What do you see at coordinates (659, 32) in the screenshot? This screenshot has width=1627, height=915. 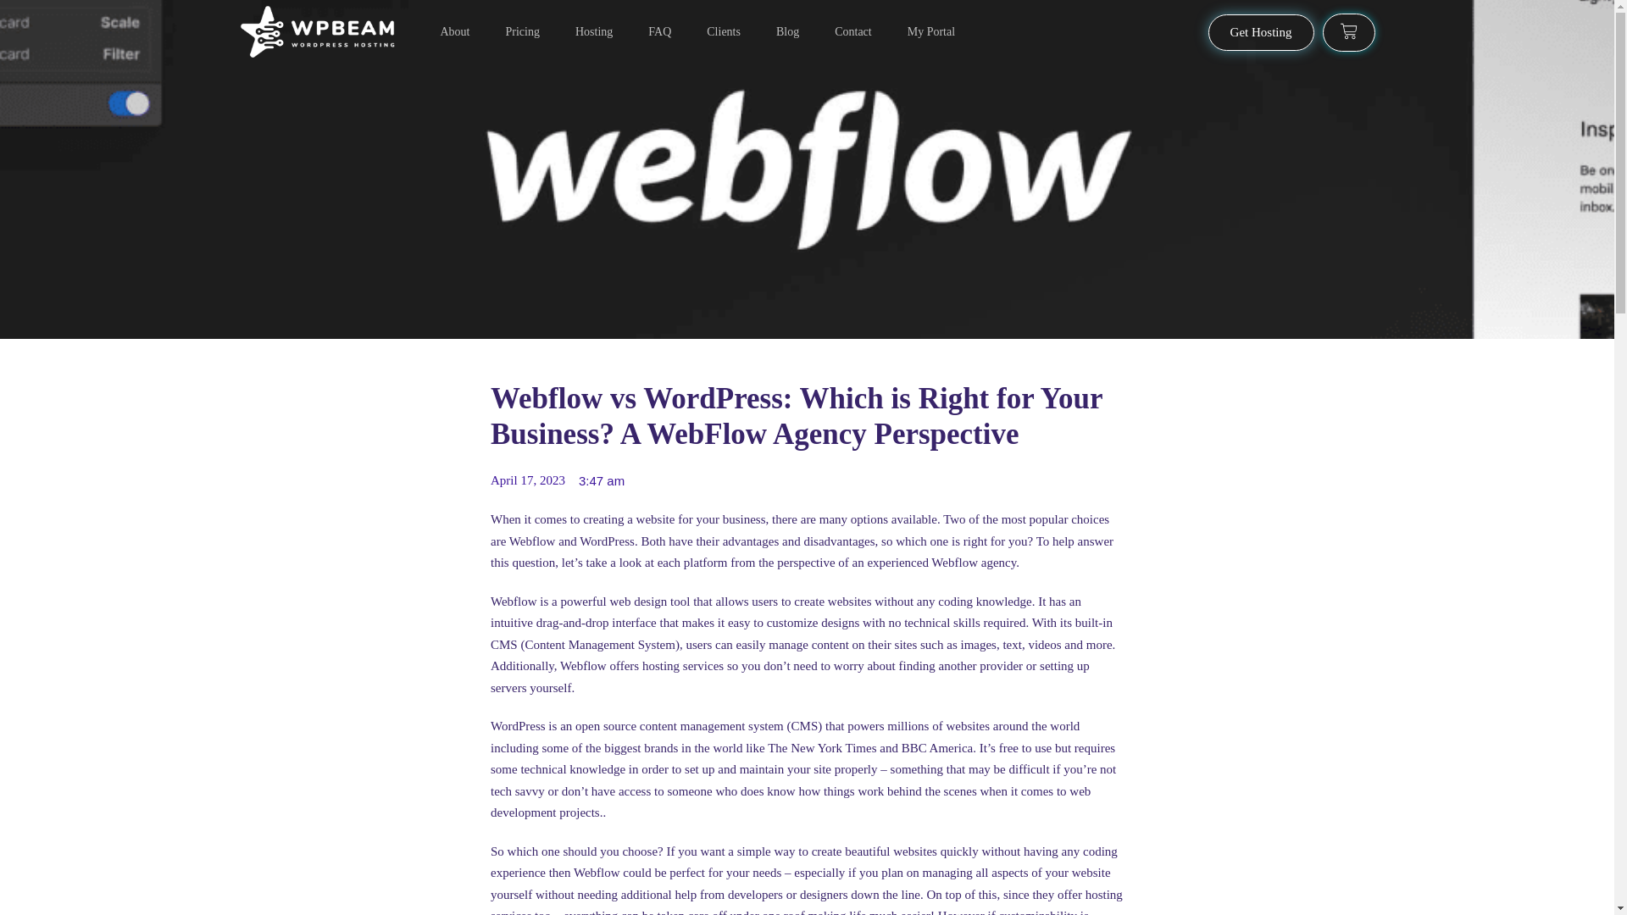 I see `FAQ` at bounding box center [659, 32].